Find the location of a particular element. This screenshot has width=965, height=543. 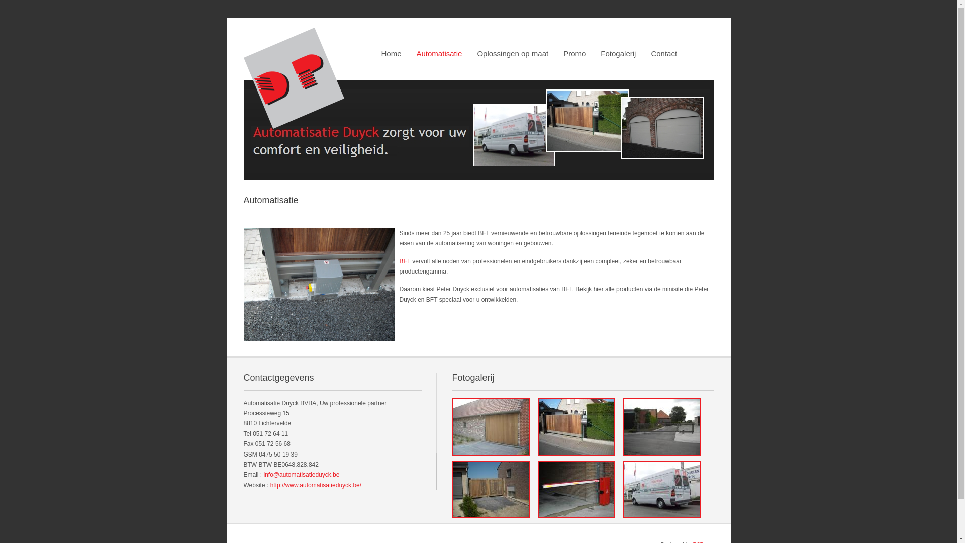

BFT is located at coordinates (406, 261).